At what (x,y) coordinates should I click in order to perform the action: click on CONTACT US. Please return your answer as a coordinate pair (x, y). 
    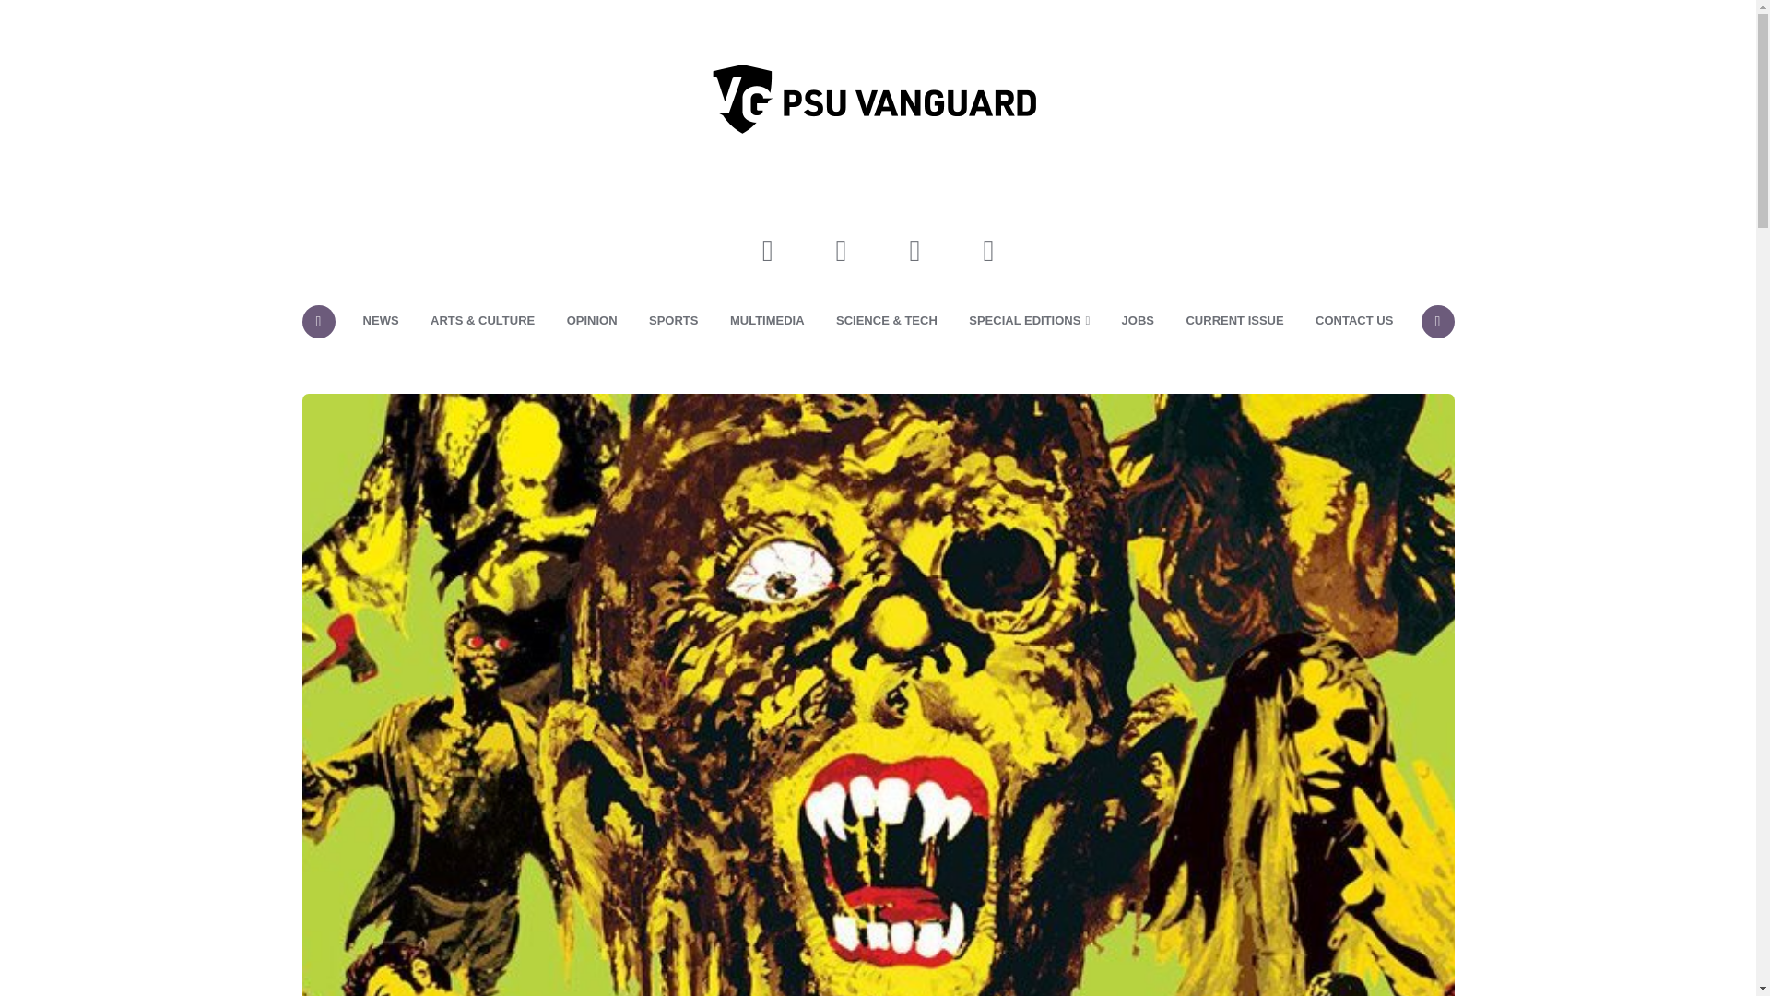
    Looking at the image, I should click on (1353, 320).